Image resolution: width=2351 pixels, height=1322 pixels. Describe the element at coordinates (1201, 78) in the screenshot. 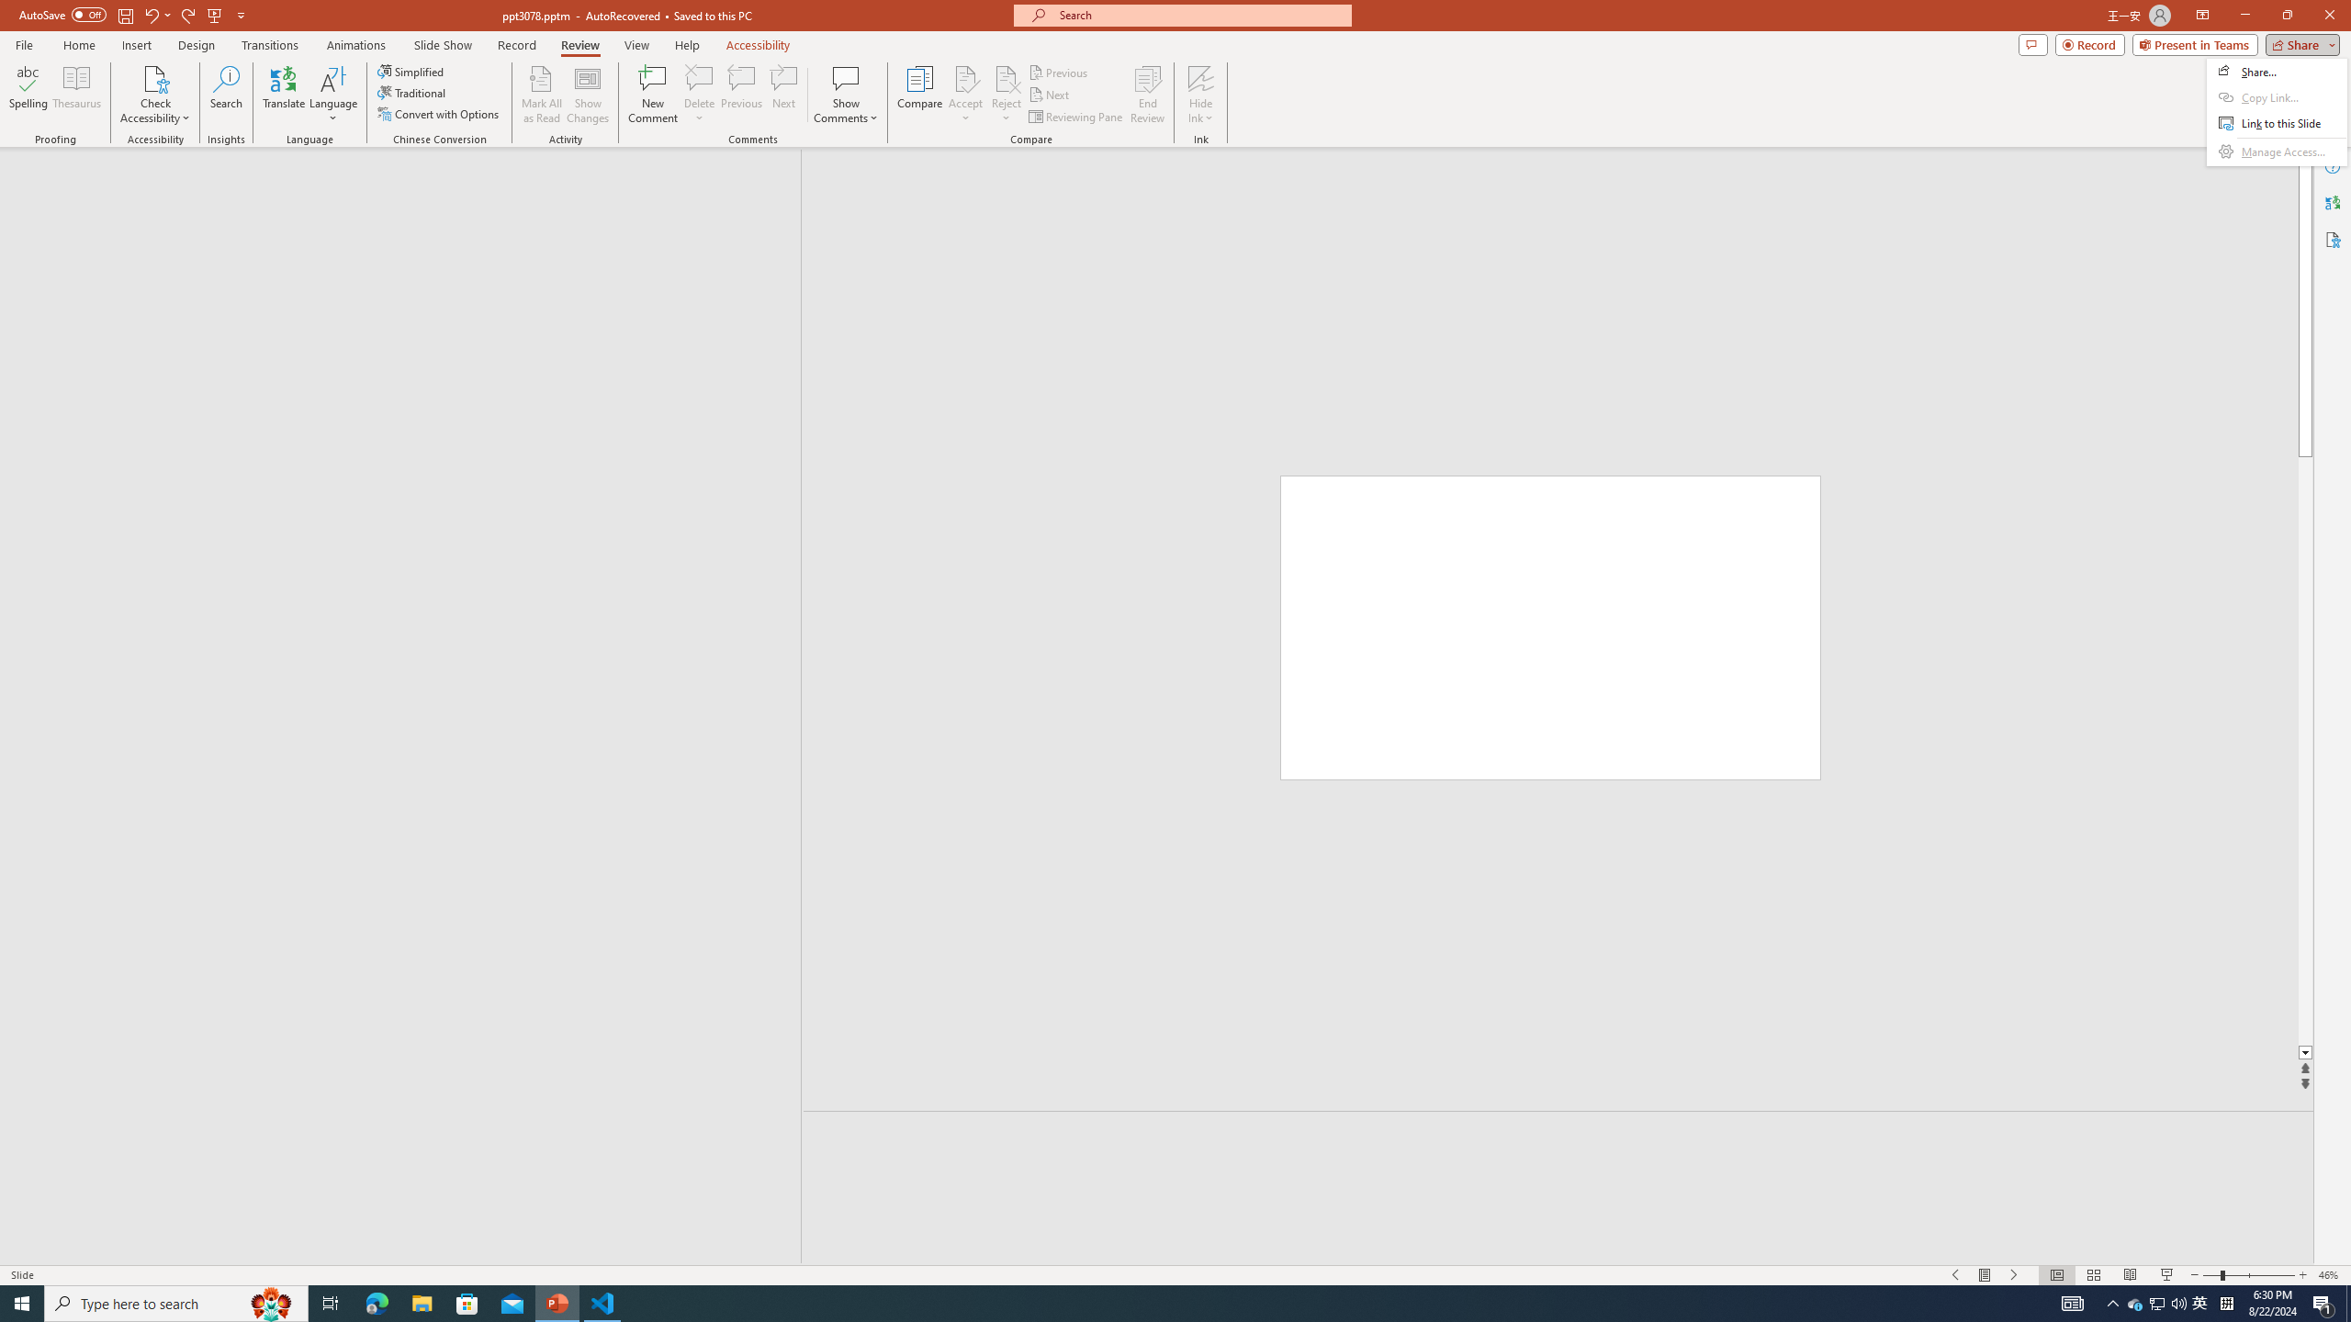

I see `Hide Ink` at that location.